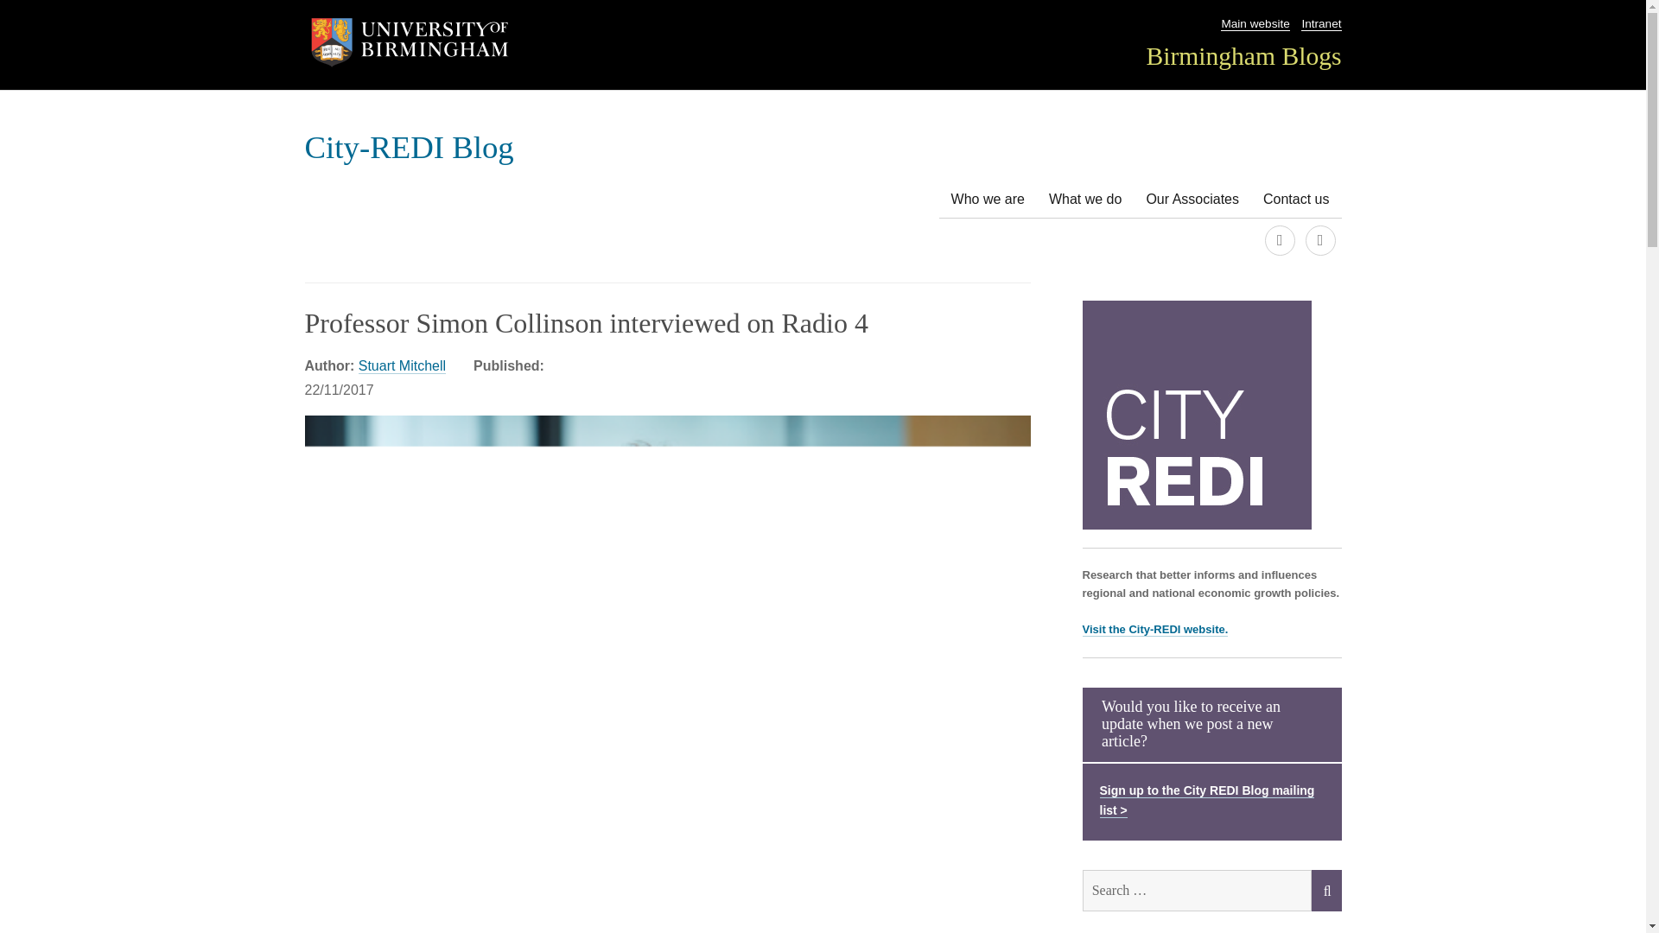 The width and height of the screenshot is (1659, 933). I want to click on Our Associates, so click(1192, 199).